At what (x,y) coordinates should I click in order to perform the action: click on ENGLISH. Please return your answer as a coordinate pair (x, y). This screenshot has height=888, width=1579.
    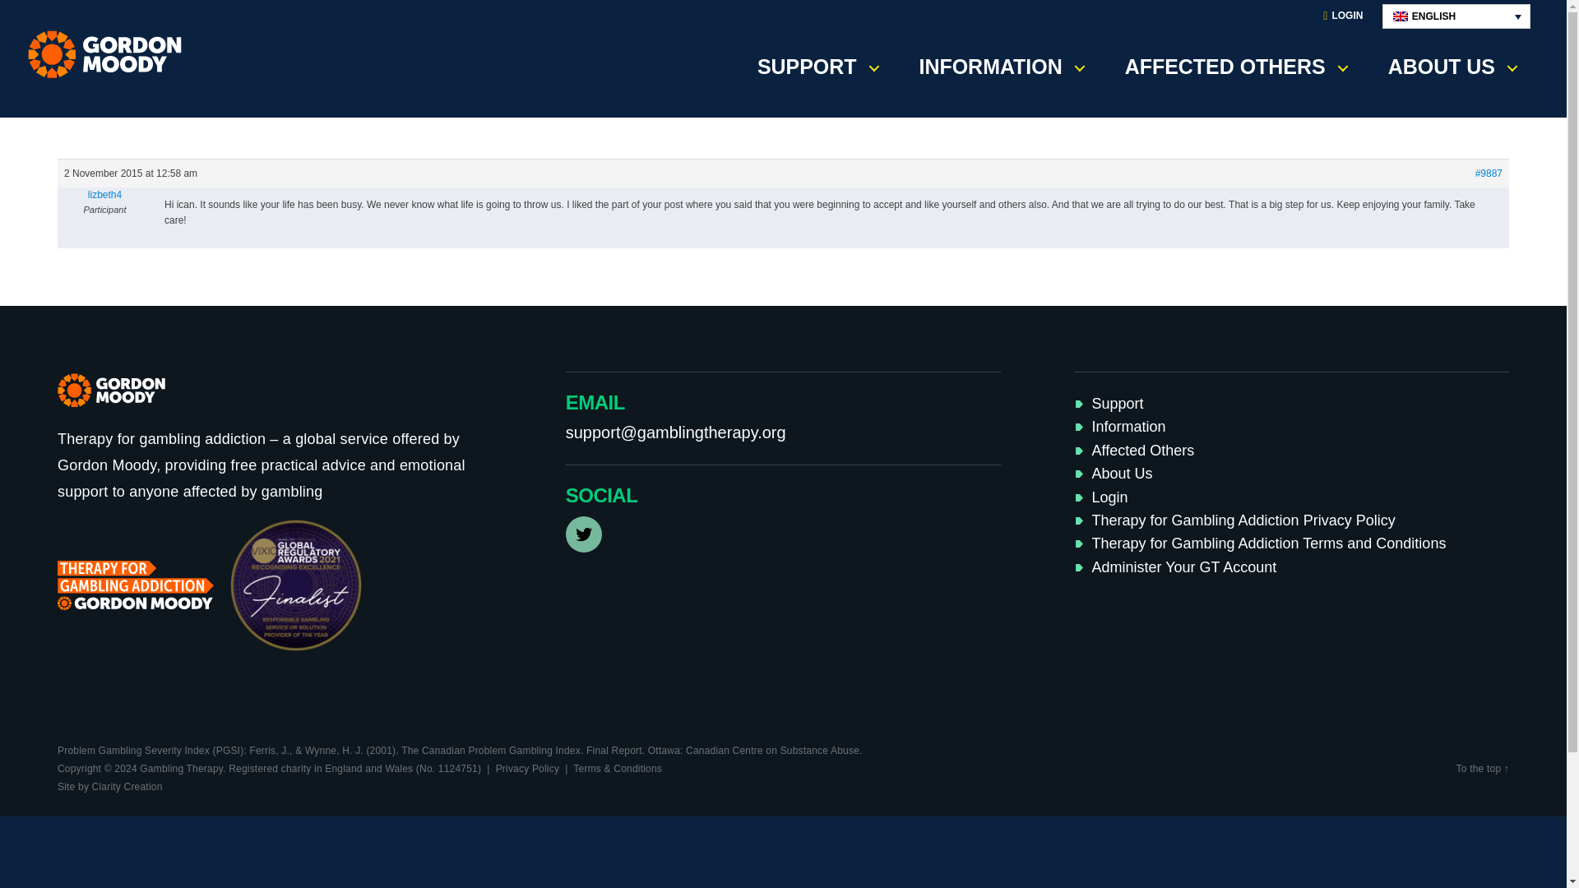
    Looking at the image, I should click on (1456, 16).